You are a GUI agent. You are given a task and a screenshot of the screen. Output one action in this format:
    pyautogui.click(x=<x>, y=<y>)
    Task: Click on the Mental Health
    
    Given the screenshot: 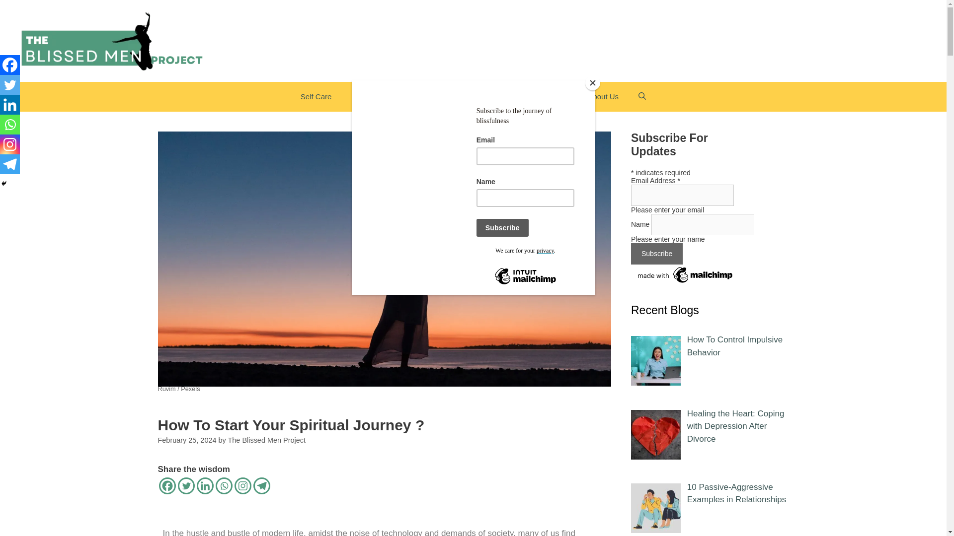 What is the action you would take?
    pyautogui.click(x=374, y=96)
    